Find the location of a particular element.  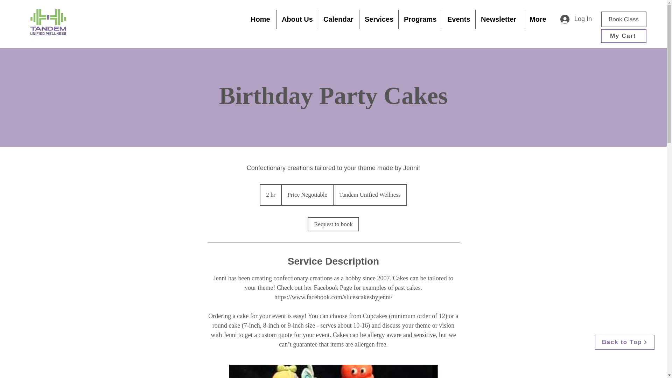

Calendar is located at coordinates (338, 20).